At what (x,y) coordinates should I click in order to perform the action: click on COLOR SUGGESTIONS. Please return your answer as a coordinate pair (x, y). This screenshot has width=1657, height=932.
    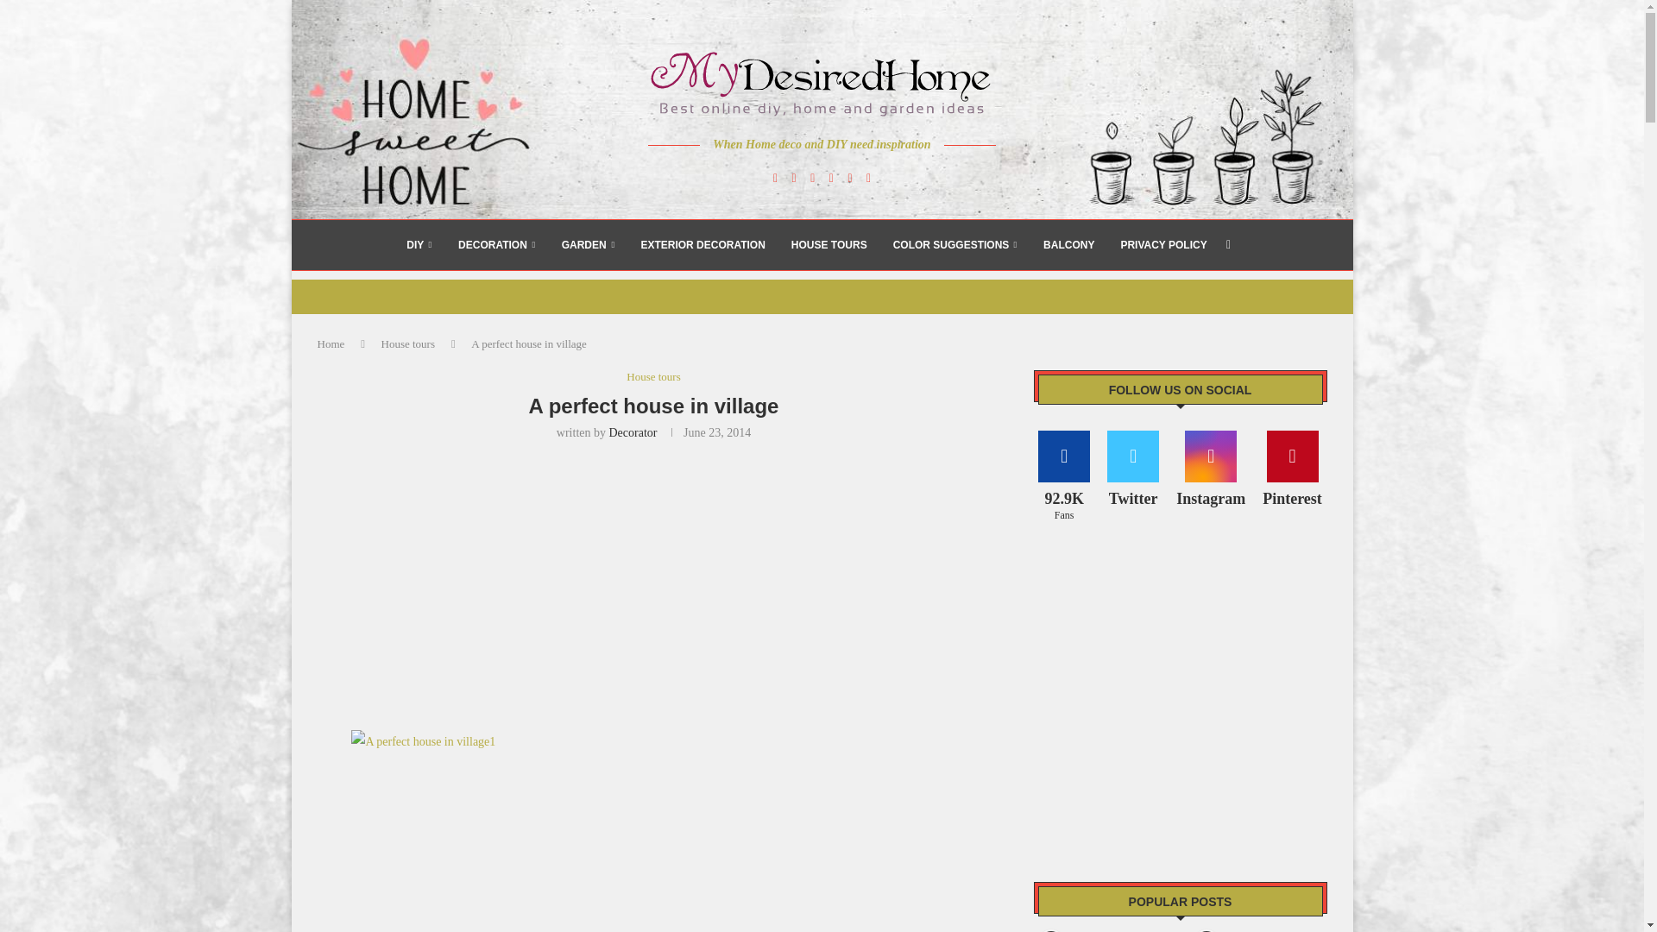
    Looking at the image, I should click on (955, 245).